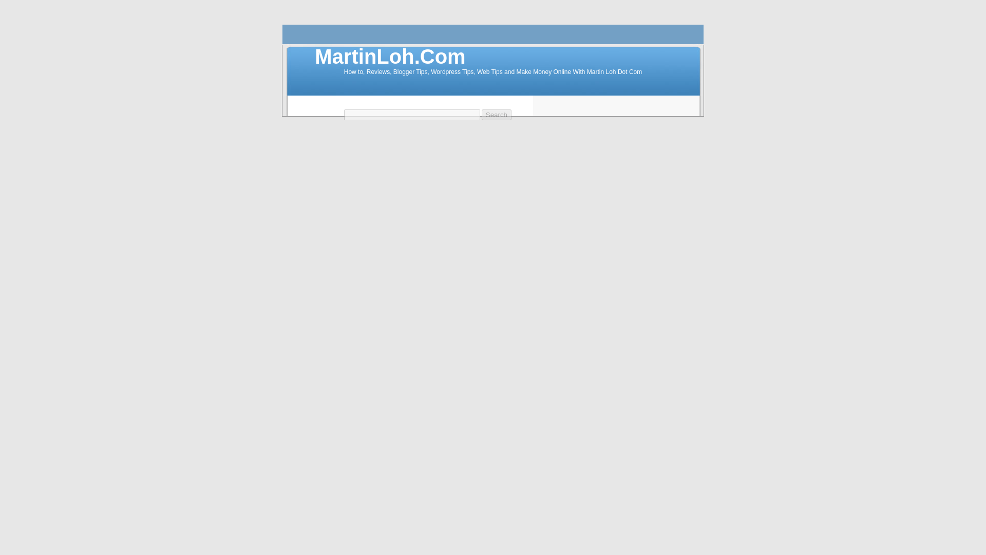 The image size is (986, 555). I want to click on Search, so click(497, 115).